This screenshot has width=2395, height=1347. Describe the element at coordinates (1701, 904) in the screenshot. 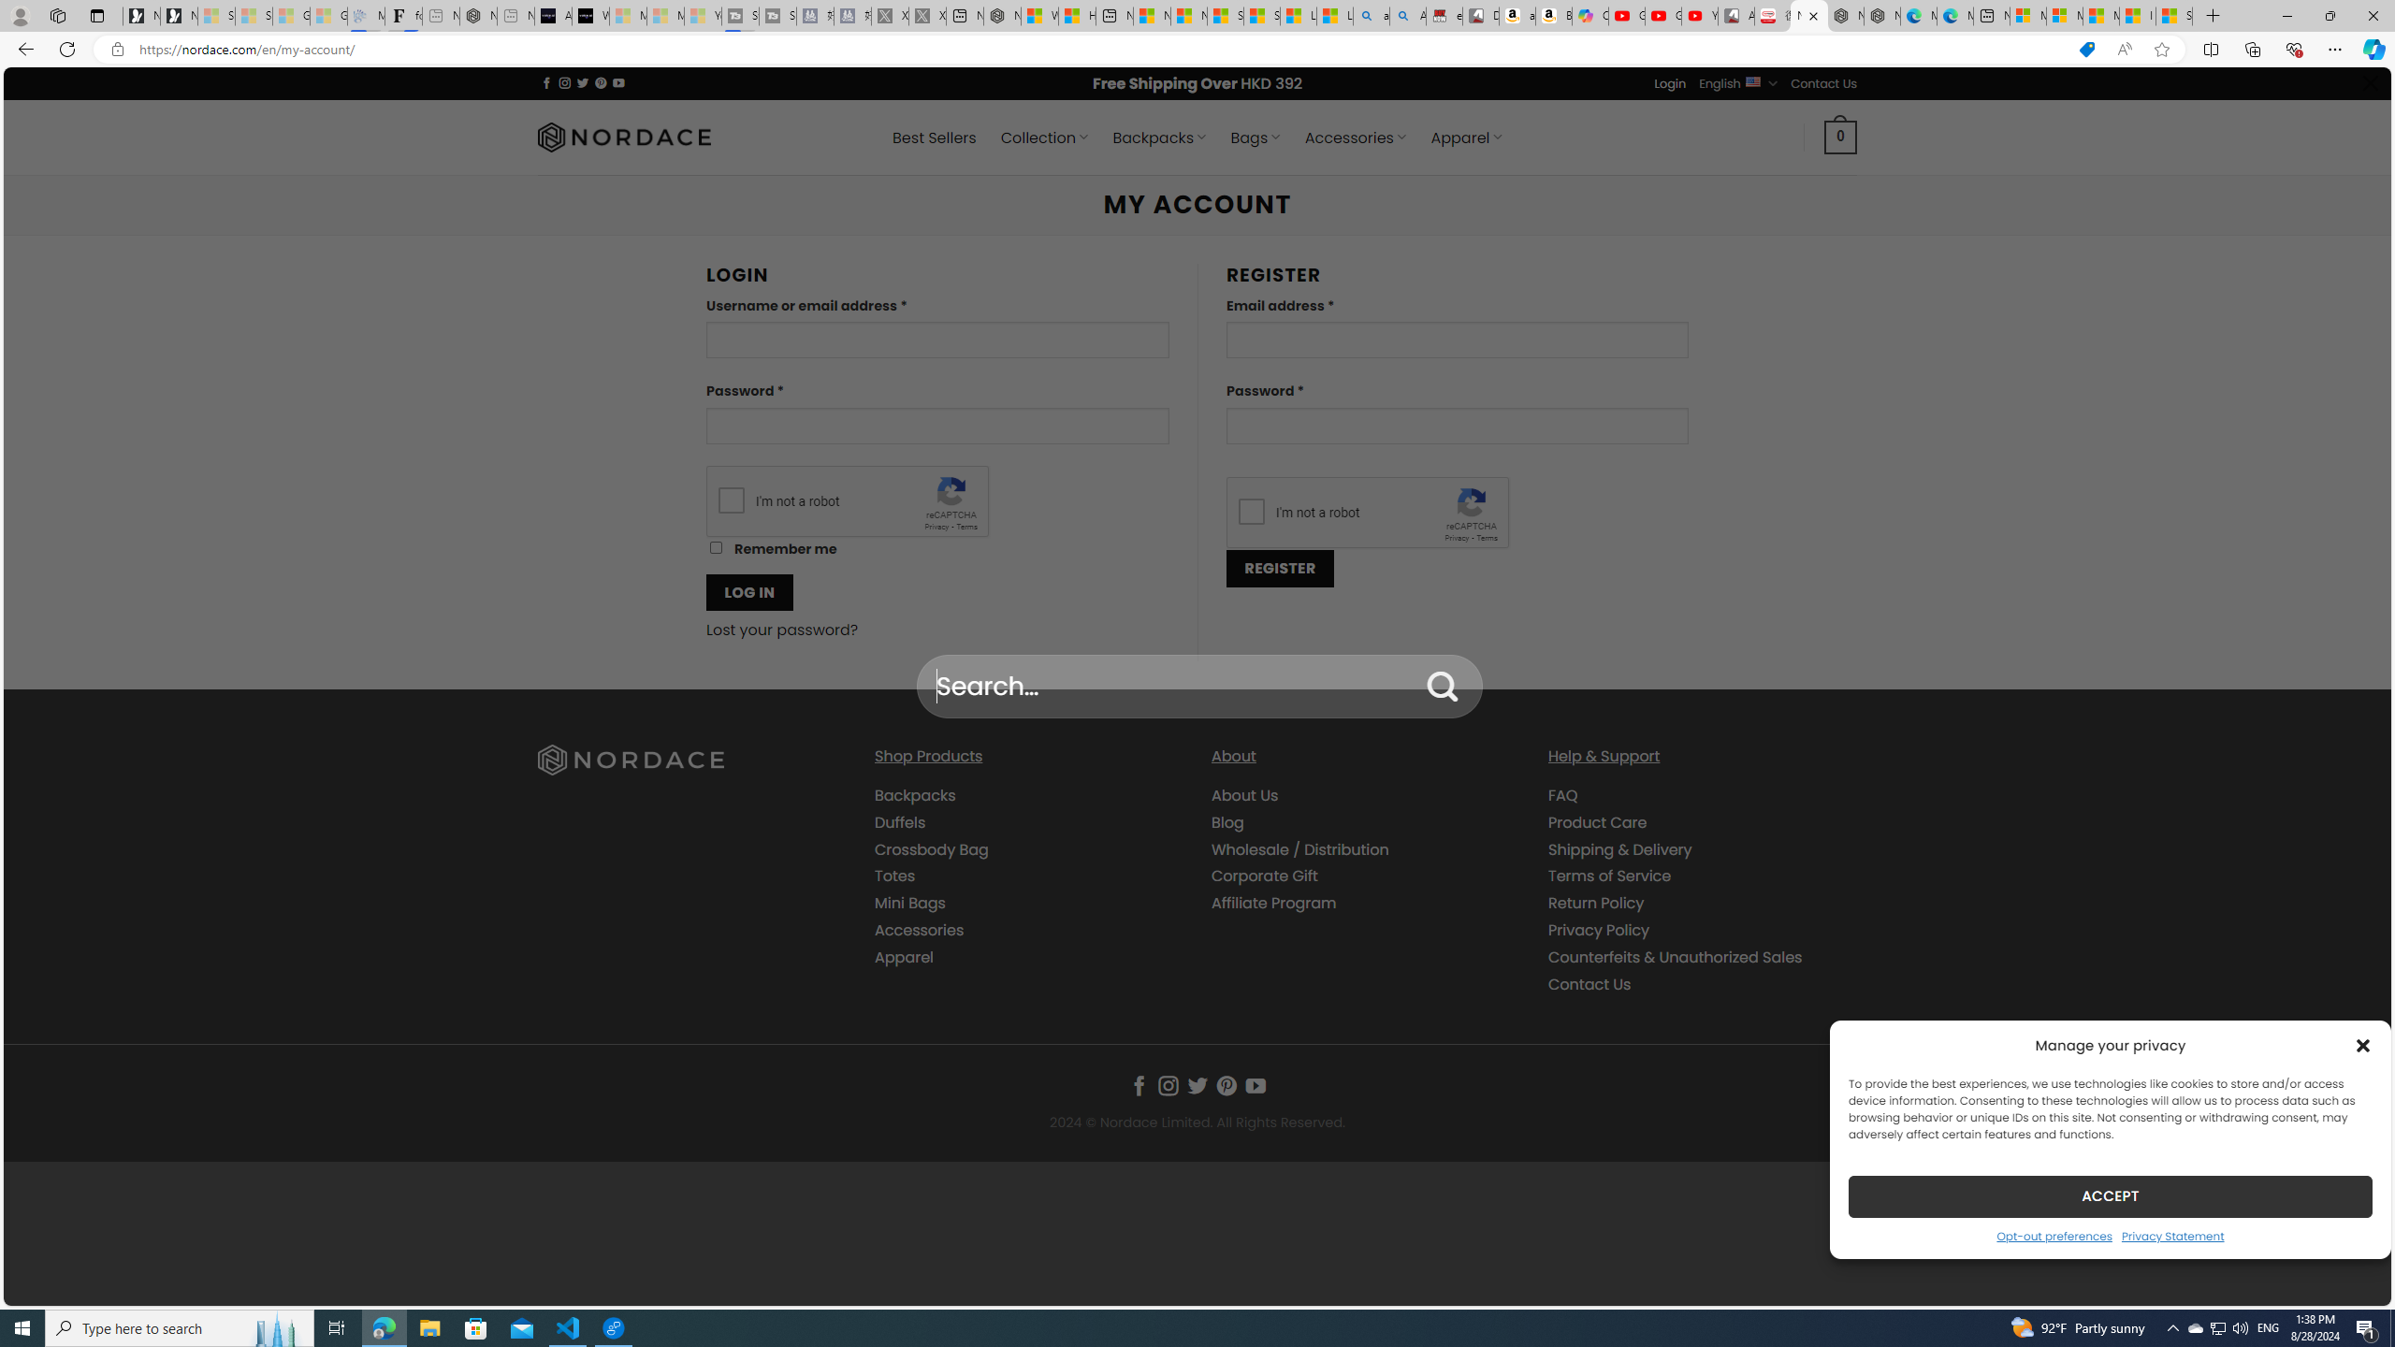

I see `Return Policy` at that location.